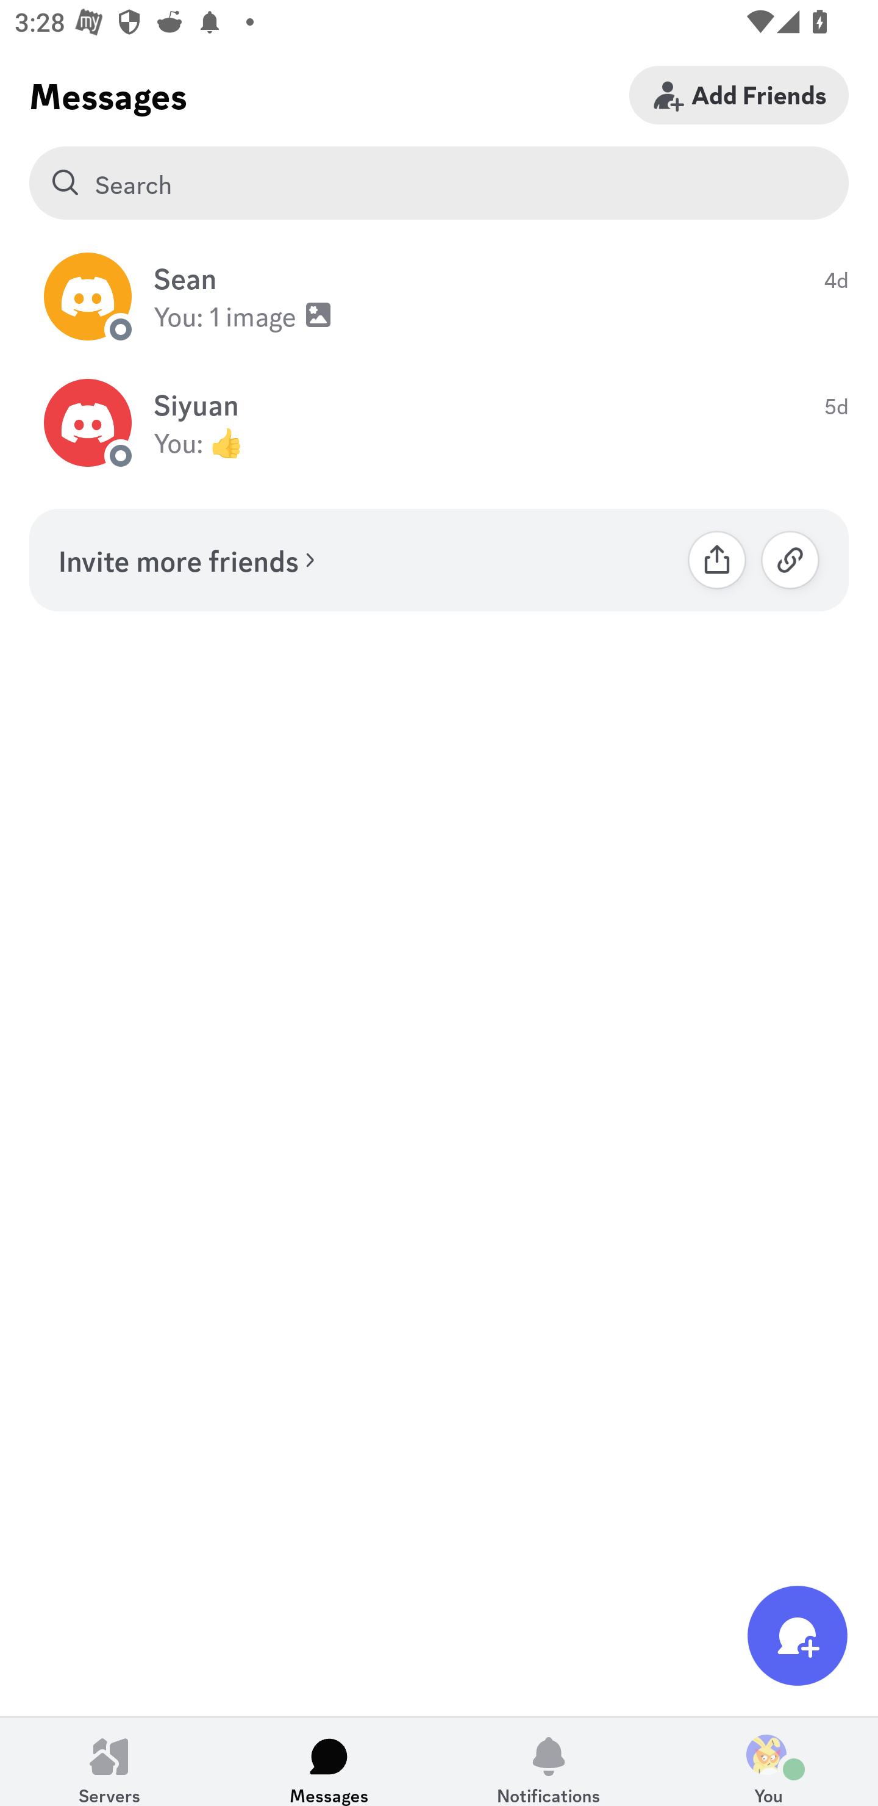 This screenshot has height=1806, width=878. I want to click on Search, so click(439, 183).